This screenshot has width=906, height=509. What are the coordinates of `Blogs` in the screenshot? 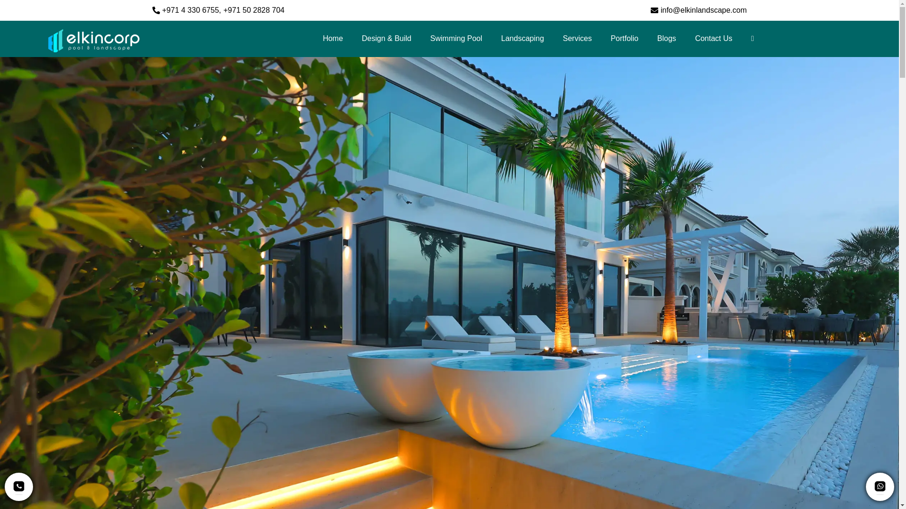 It's located at (666, 39).